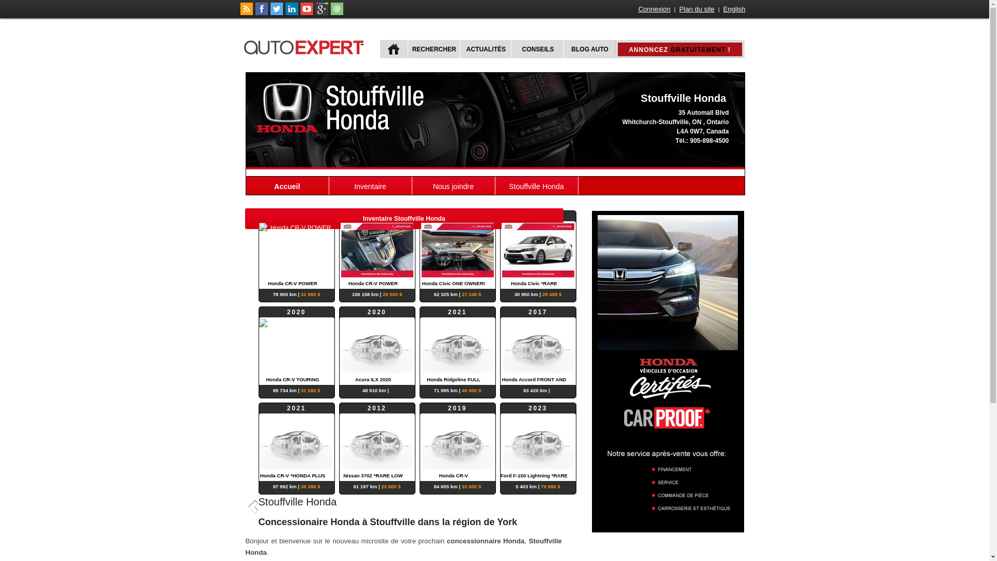  I want to click on ANNONCEZ GRATUITEMENT !, so click(680, 49).